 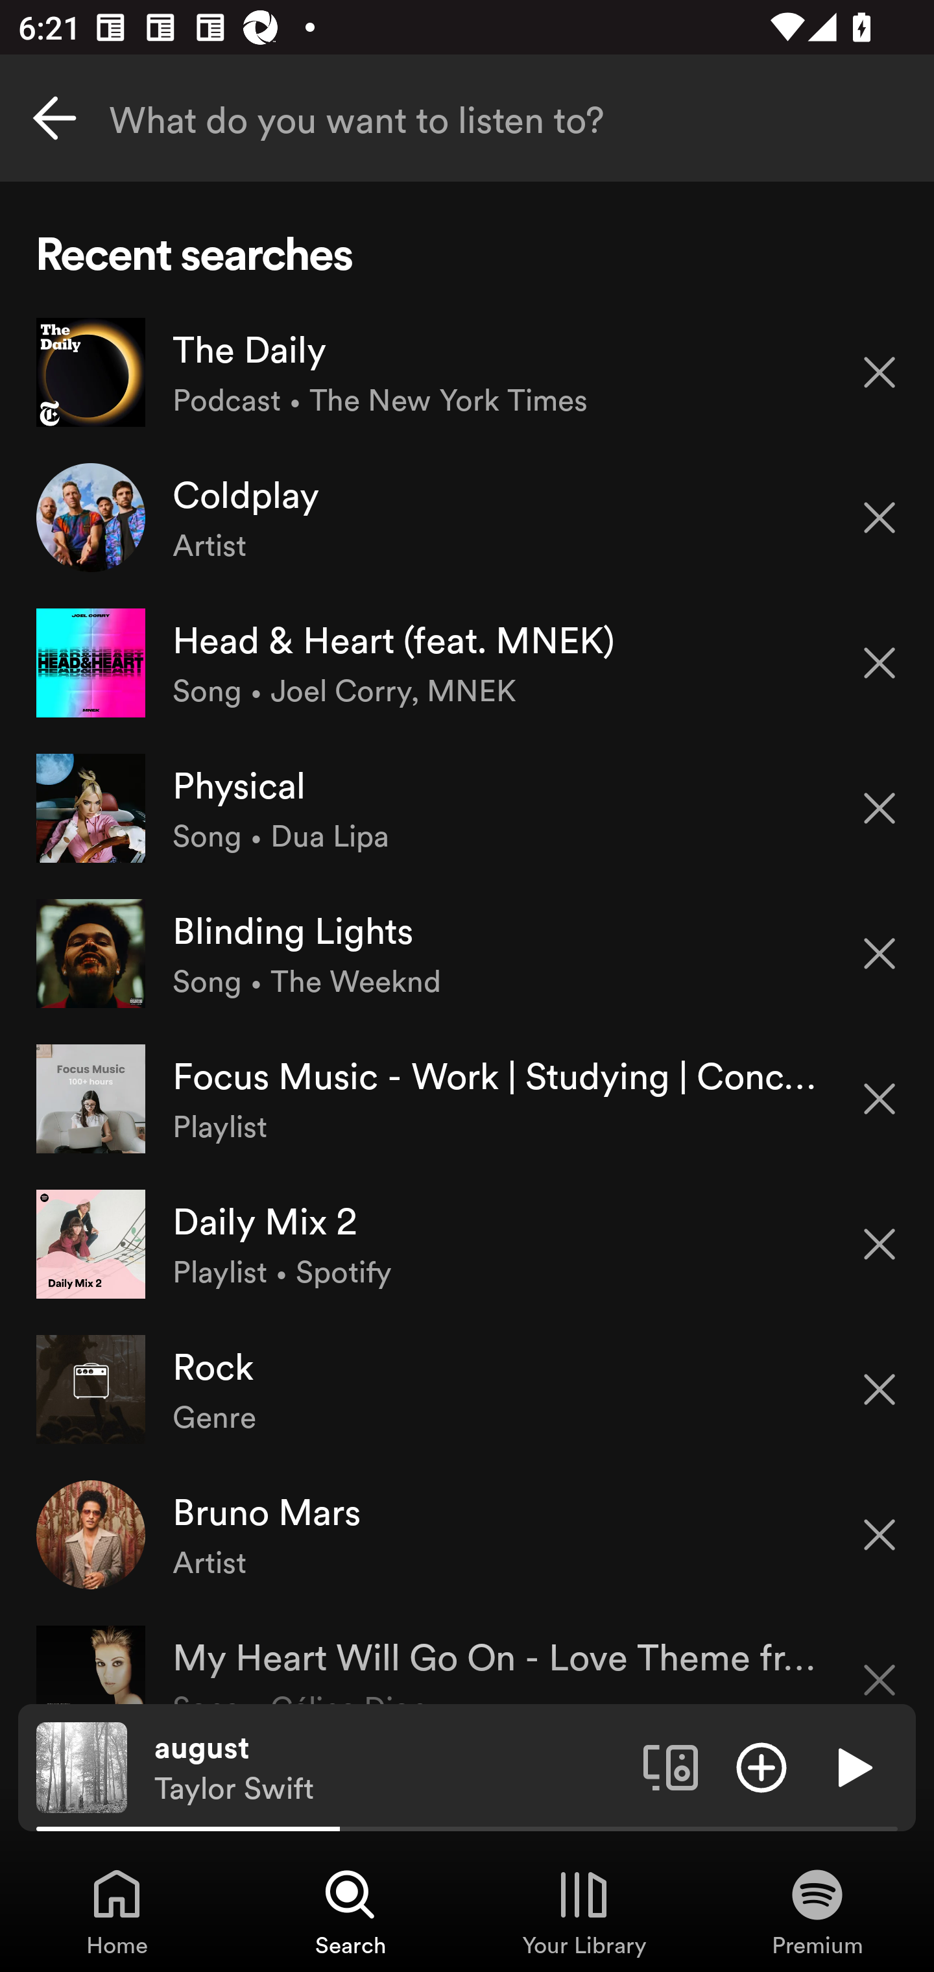 What do you see at coordinates (82, 1766) in the screenshot?
I see `The cover art of the currently playing track` at bounding box center [82, 1766].